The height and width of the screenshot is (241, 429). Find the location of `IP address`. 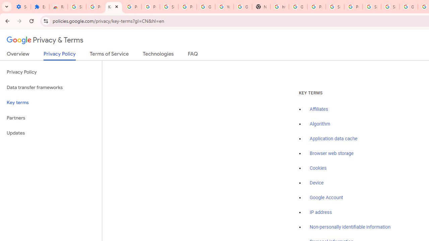

IP address is located at coordinates (320, 212).